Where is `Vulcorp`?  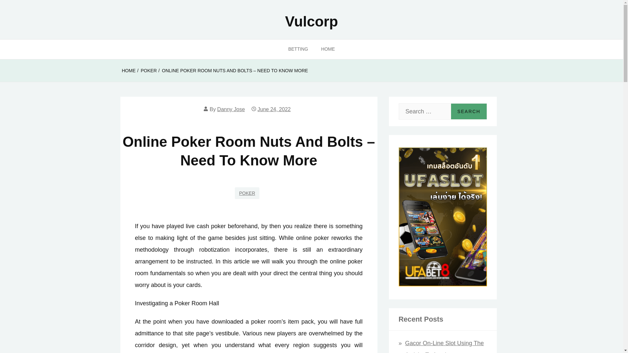
Vulcorp is located at coordinates (311, 21).